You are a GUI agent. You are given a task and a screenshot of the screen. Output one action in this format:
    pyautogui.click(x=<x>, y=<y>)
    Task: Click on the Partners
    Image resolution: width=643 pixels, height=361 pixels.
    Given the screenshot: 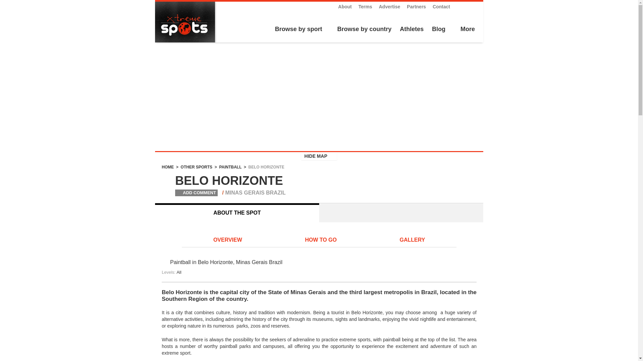 What is the action you would take?
    pyautogui.click(x=416, y=7)
    